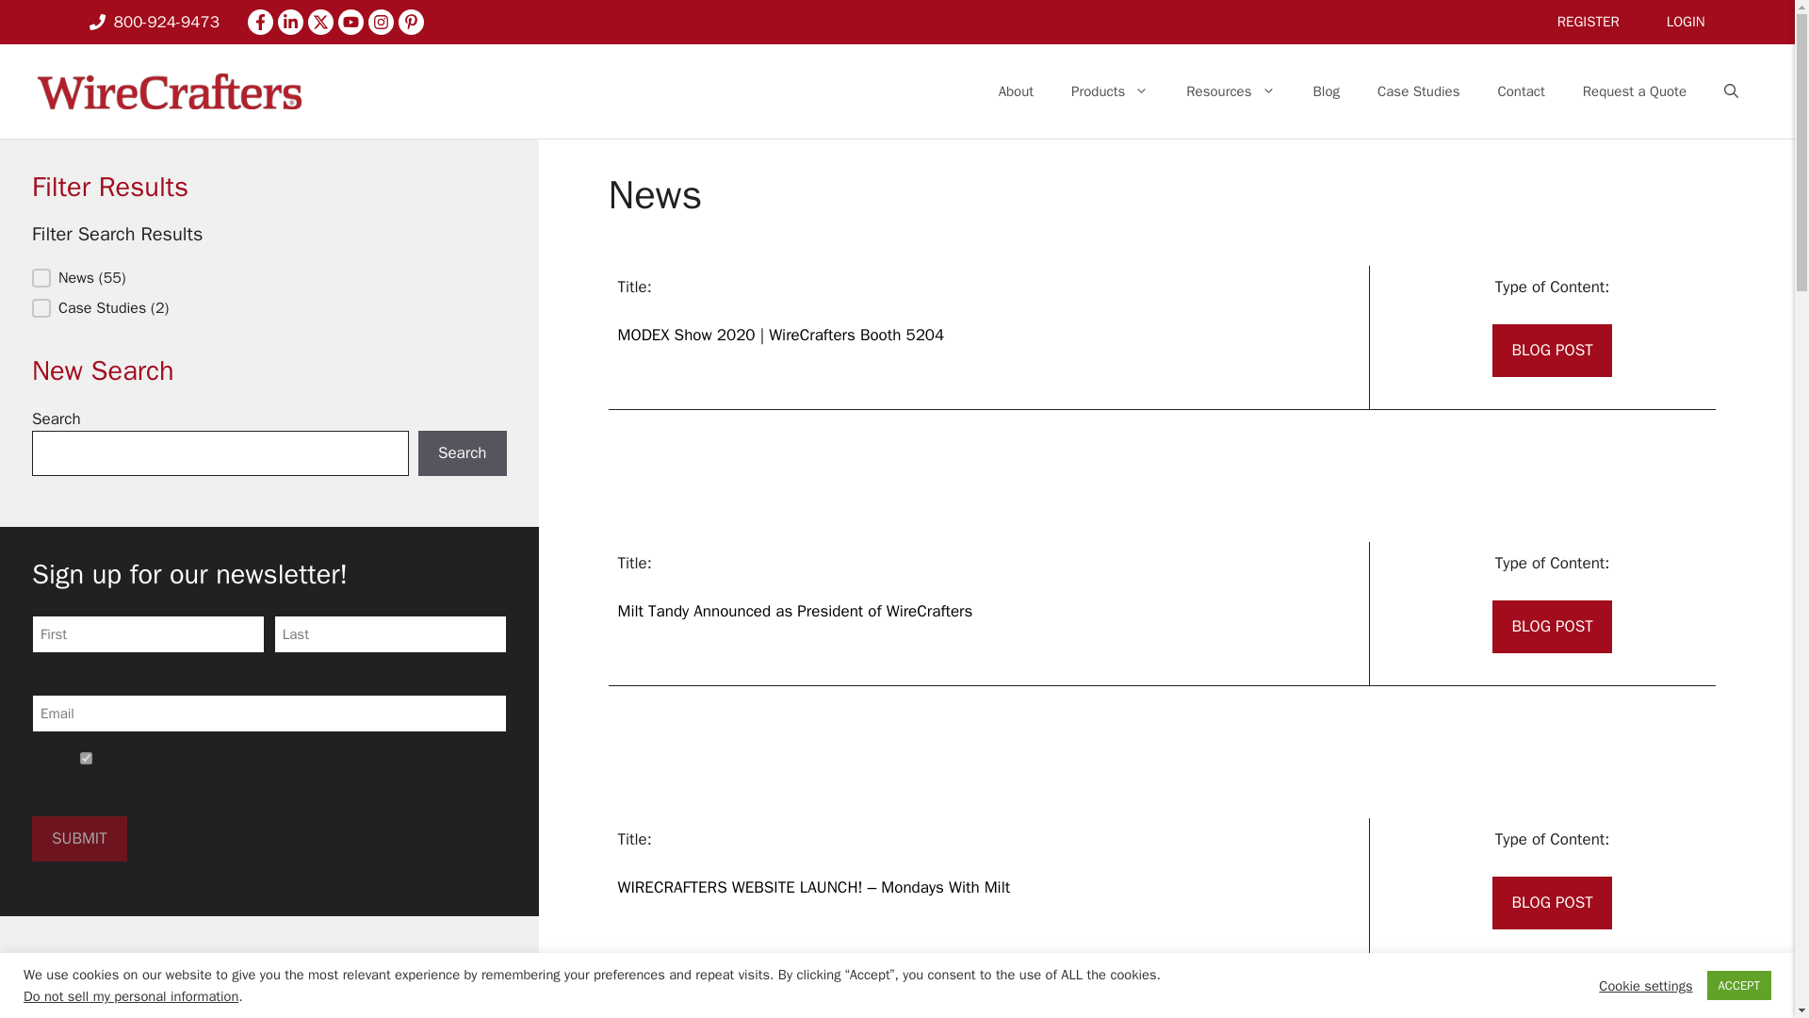  What do you see at coordinates (154, 22) in the screenshot?
I see `800-924-9473` at bounding box center [154, 22].